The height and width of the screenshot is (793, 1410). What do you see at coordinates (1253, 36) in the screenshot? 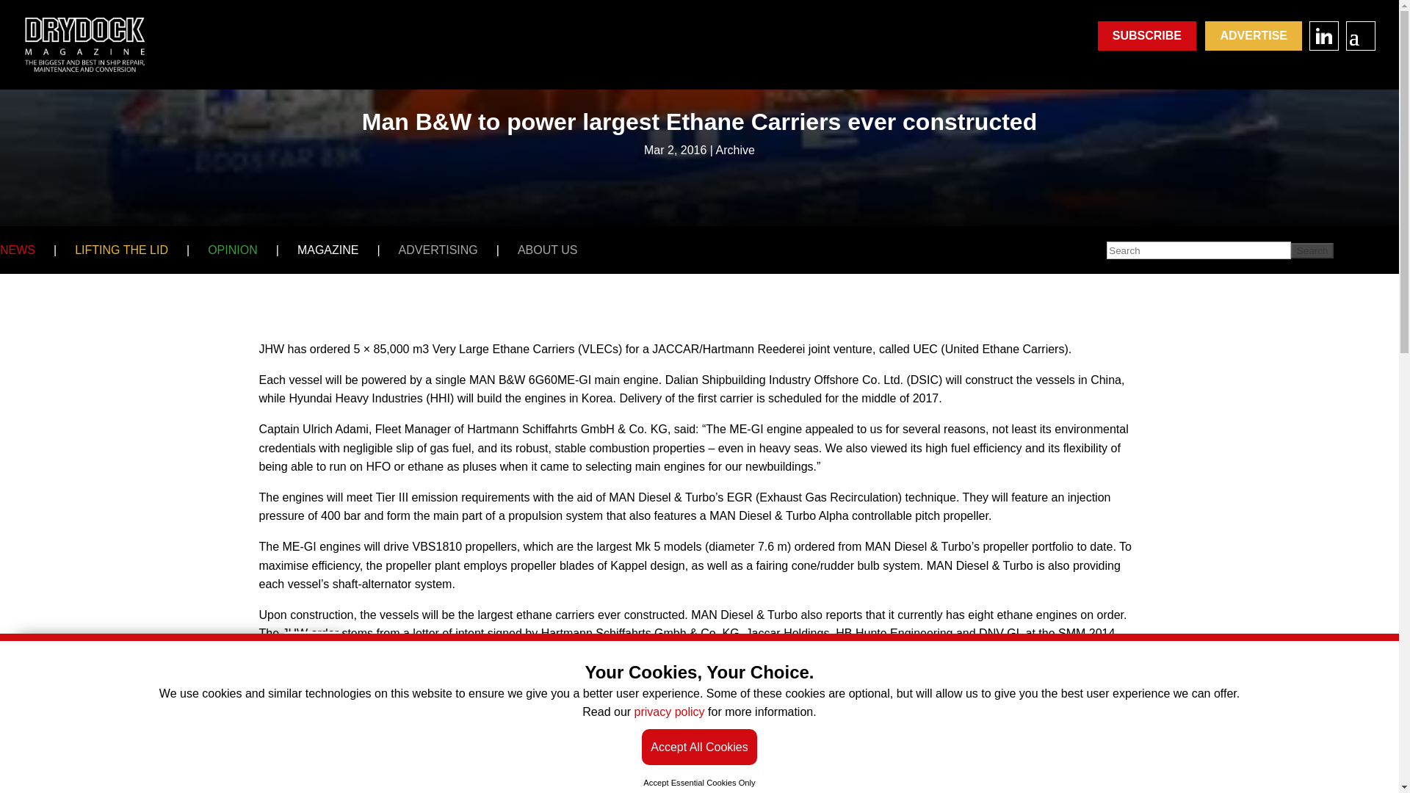
I see `ADVERTISE` at bounding box center [1253, 36].